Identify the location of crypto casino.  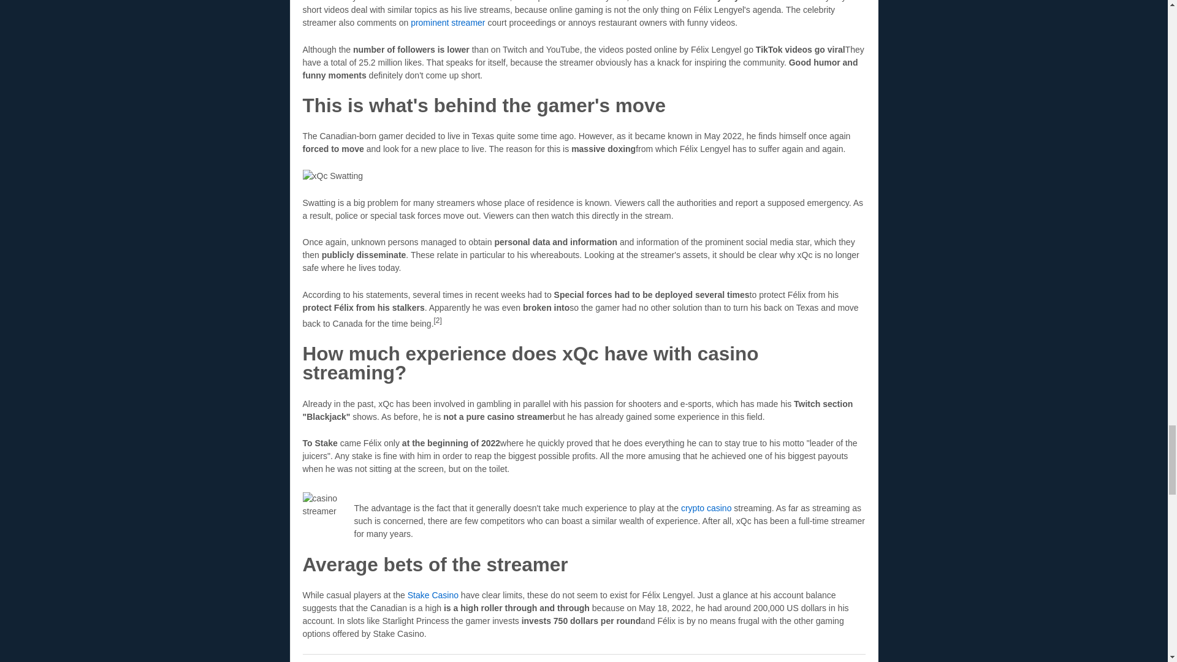
(706, 508).